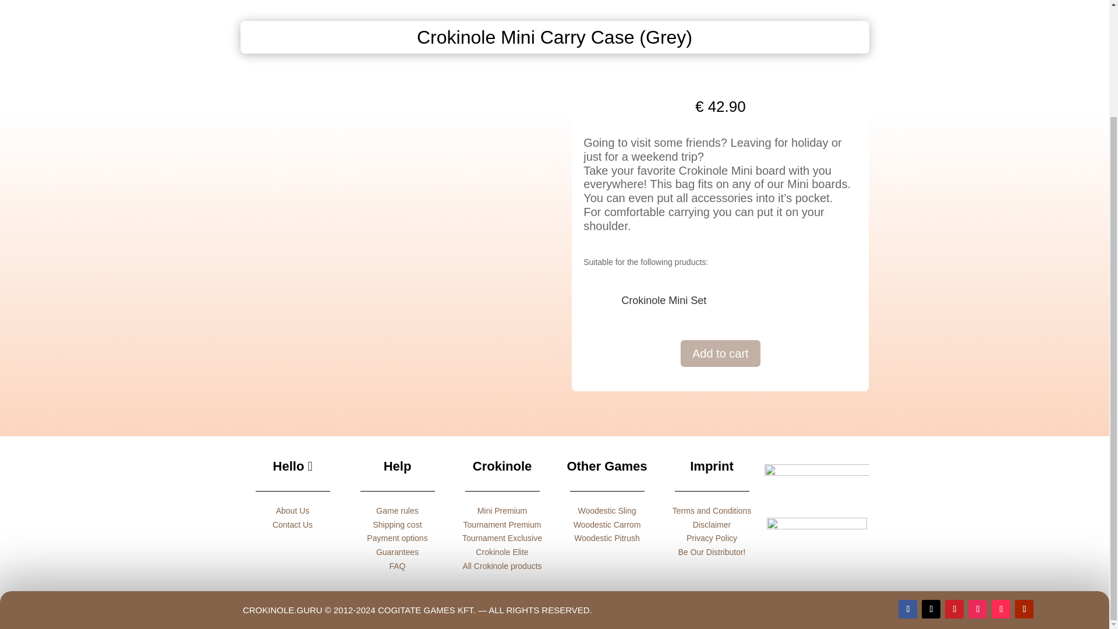  What do you see at coordinates (397, 552) in the screenshot?
I see `Guarantees` at bounding box center [397, 552].